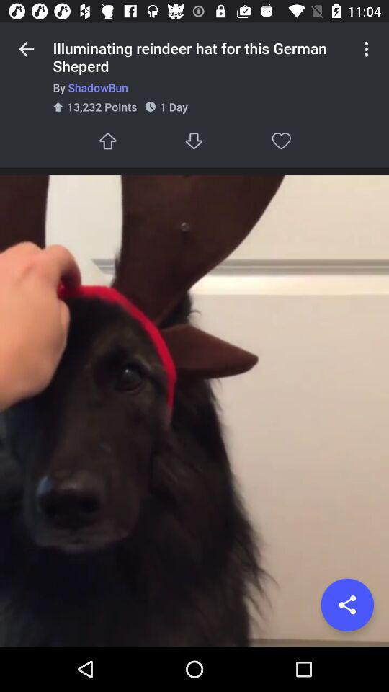 The width and height of the screenshot is (389, 692). What do you see at coordinates (26, 49) in the screenshot?
I see `tap the item above the by shadowbun item` at bounding box center [26, 49].